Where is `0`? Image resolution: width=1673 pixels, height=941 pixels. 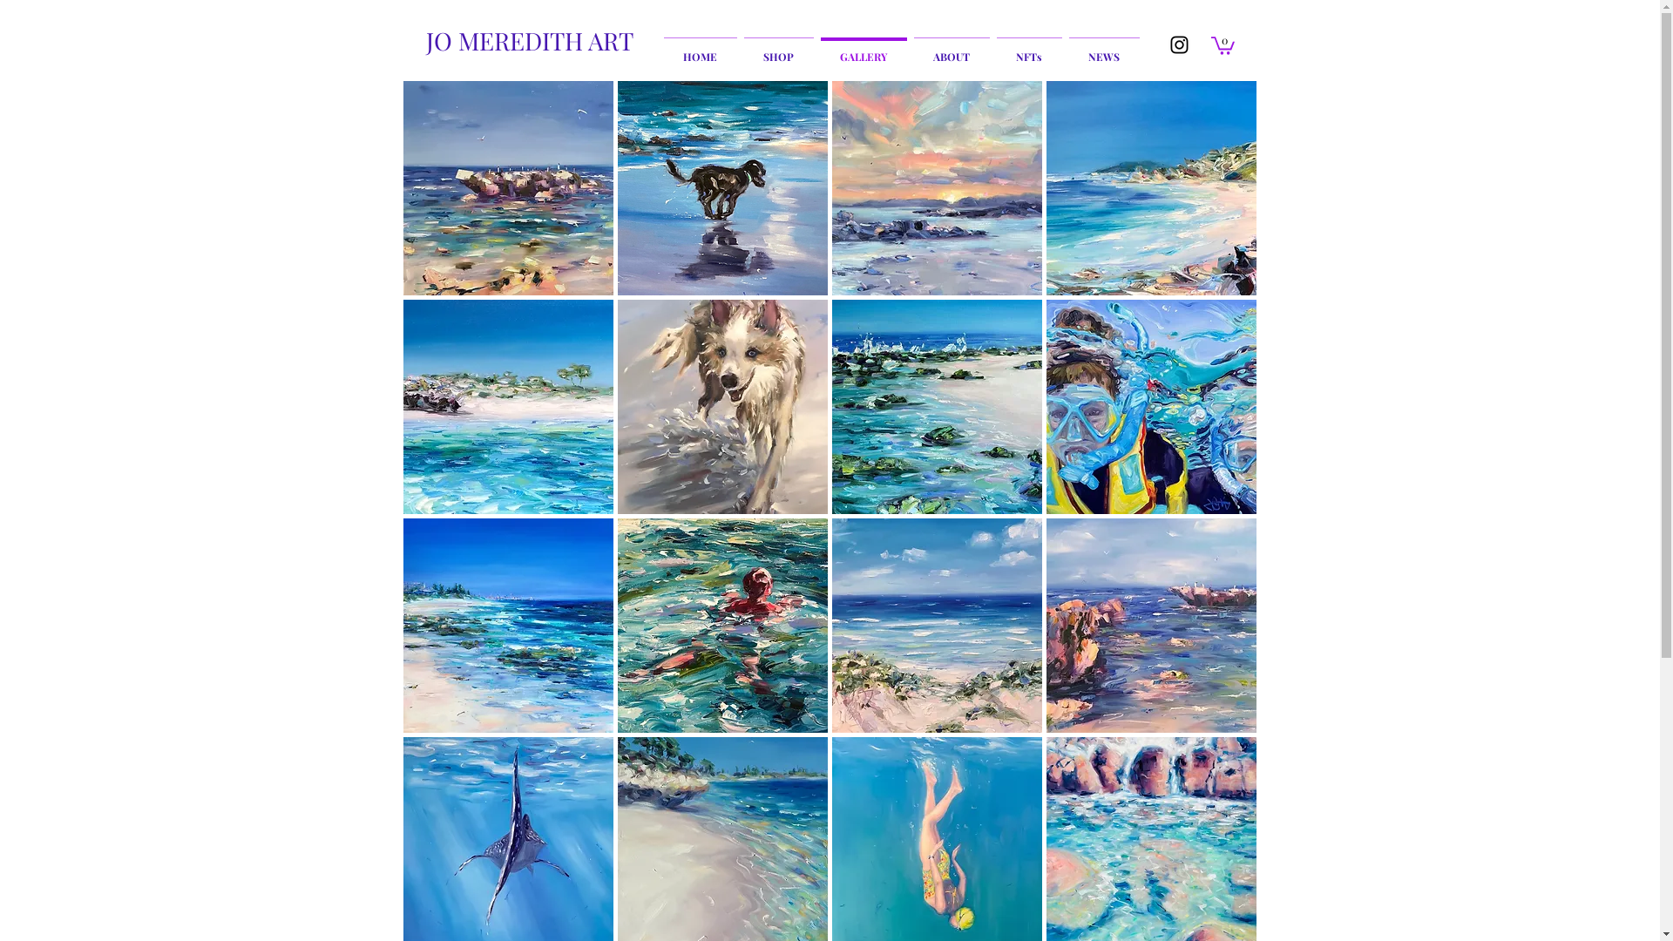
0 is located at coordinates (1223, 45).